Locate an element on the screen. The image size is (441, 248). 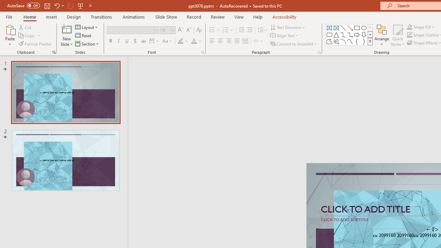
Shape Fill Dark Green, Accent 2 is located at coordinates (409, 27).